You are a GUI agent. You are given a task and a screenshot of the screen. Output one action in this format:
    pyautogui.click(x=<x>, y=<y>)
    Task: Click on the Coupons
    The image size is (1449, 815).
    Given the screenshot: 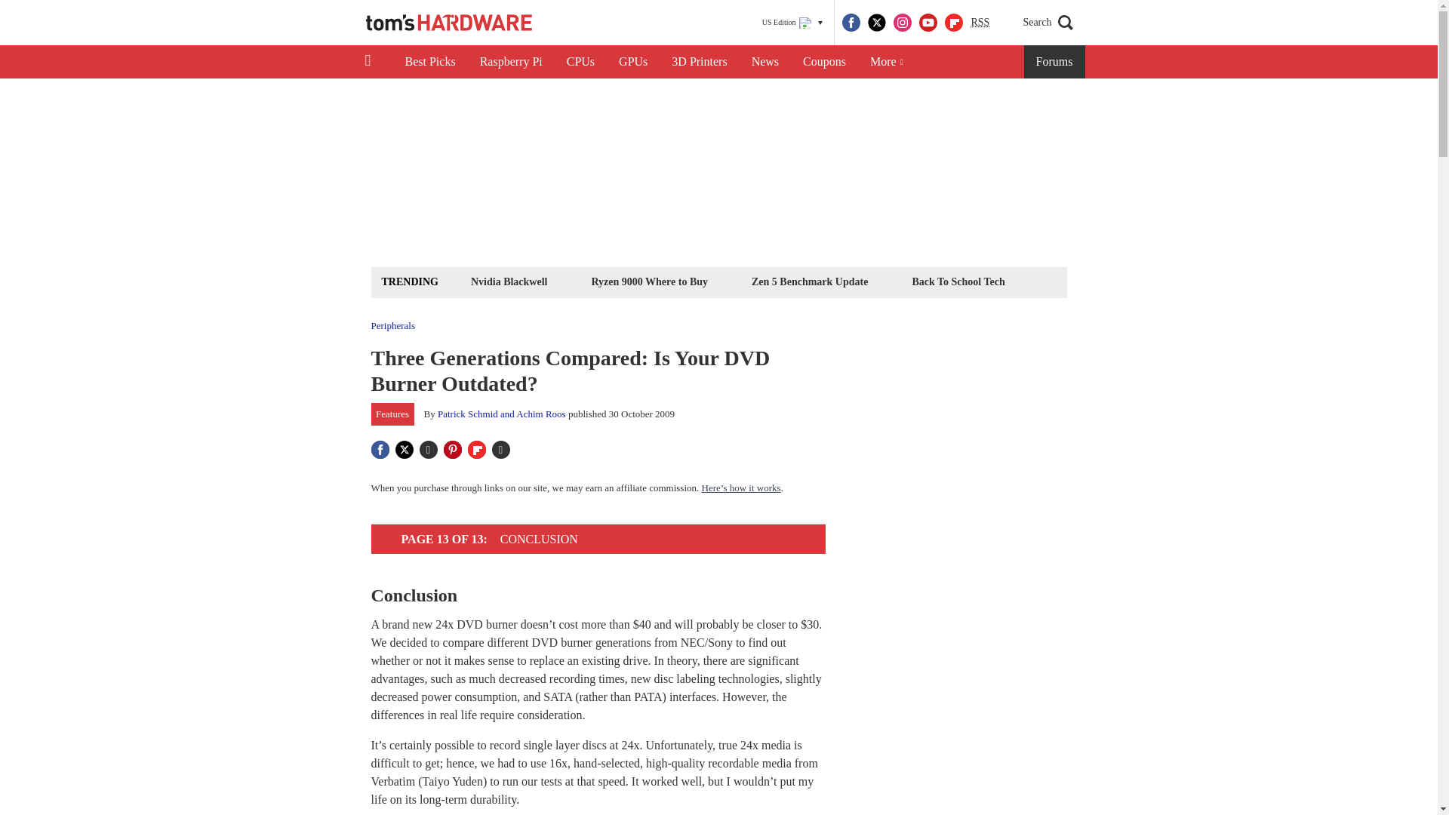 What is the action you would take?
    pyautogui.click(x=824, y=62)
    